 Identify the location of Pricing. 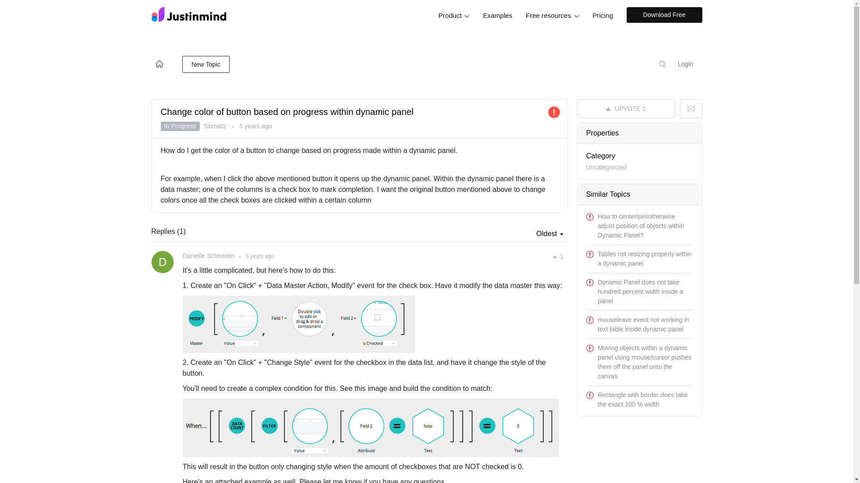
(603, 15).